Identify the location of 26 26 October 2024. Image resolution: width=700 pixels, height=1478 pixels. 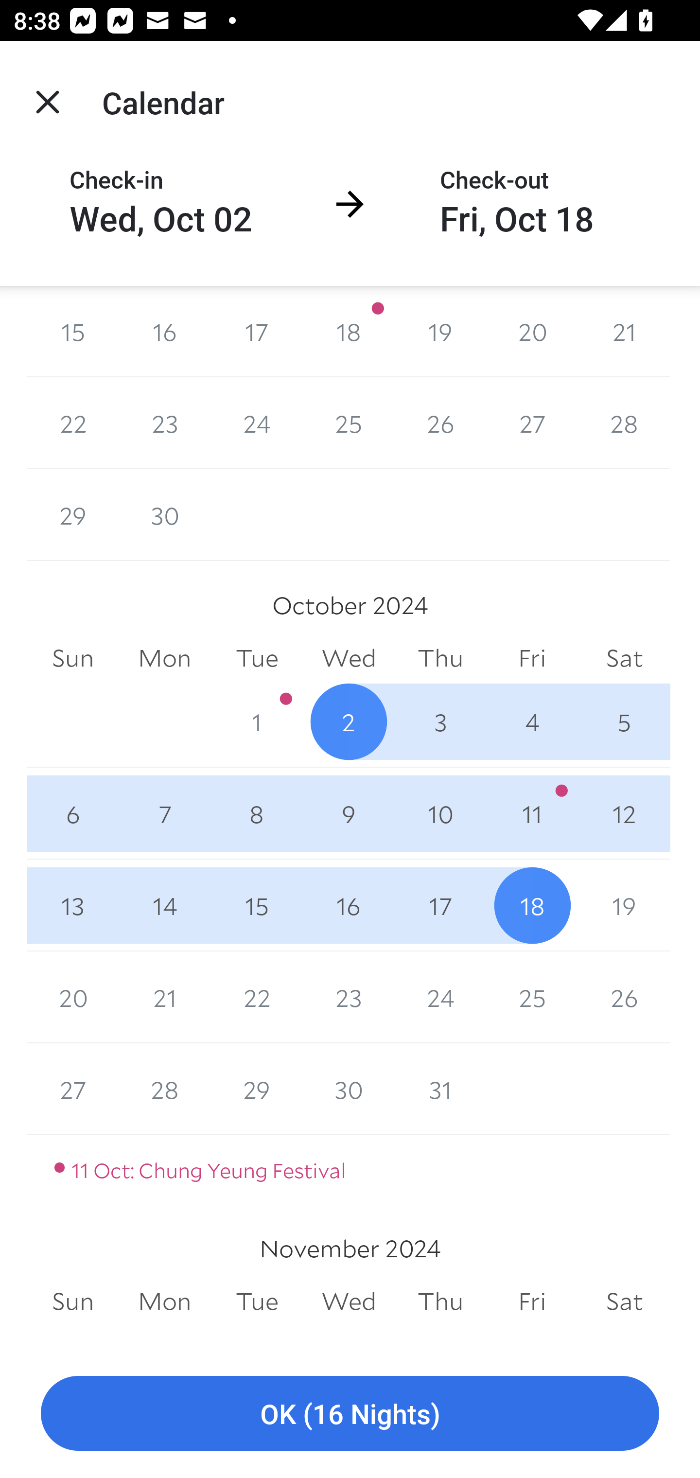
(624, 998).